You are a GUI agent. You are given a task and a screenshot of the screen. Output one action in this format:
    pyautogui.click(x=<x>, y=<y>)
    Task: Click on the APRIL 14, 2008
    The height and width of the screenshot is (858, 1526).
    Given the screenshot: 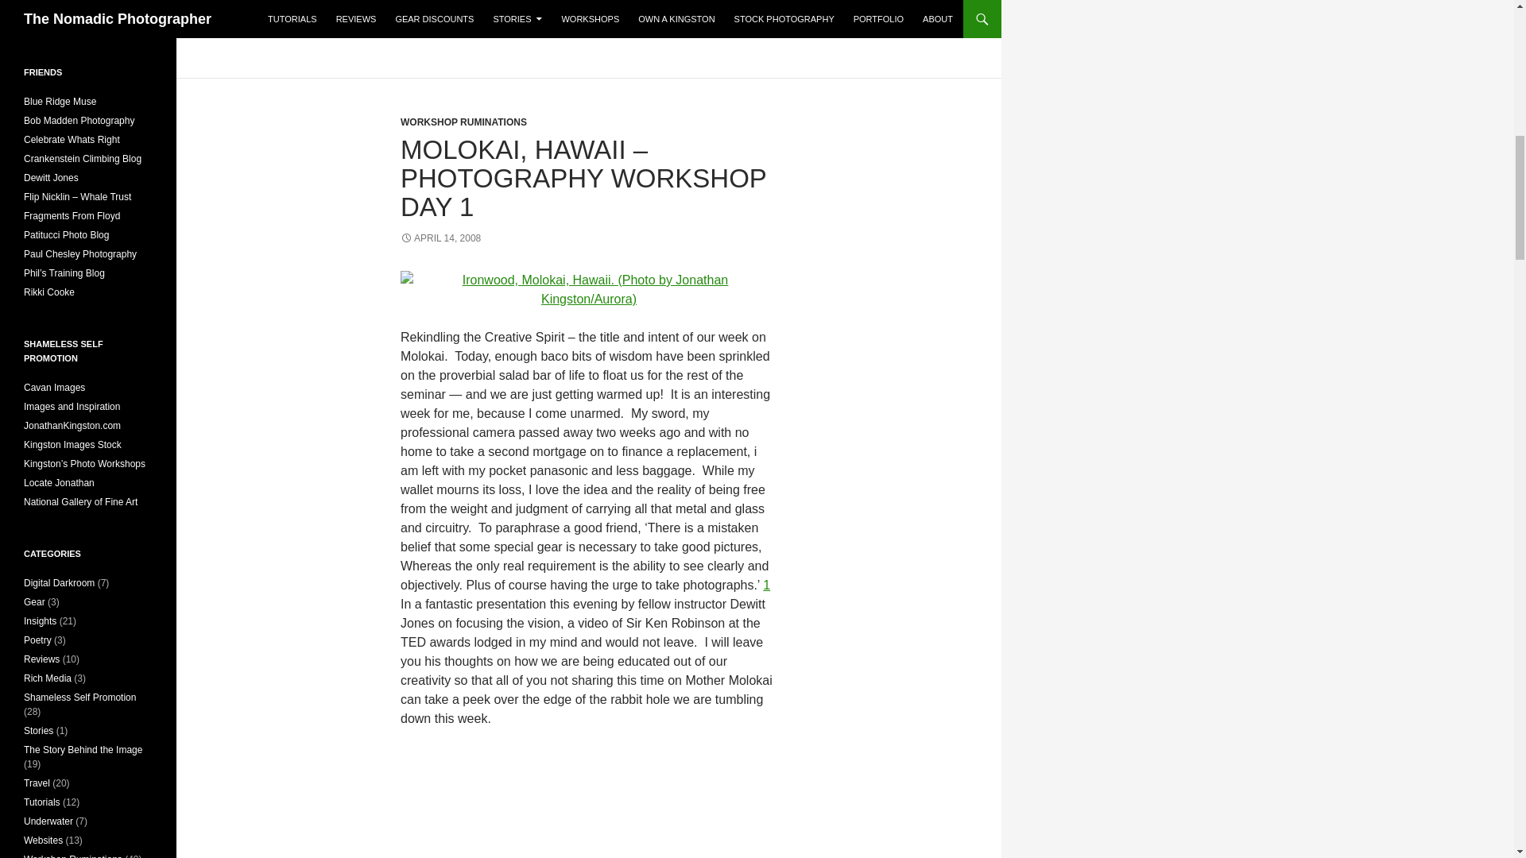 What is the action you would take?
    pyautogui.click(x=440, y=238)
    